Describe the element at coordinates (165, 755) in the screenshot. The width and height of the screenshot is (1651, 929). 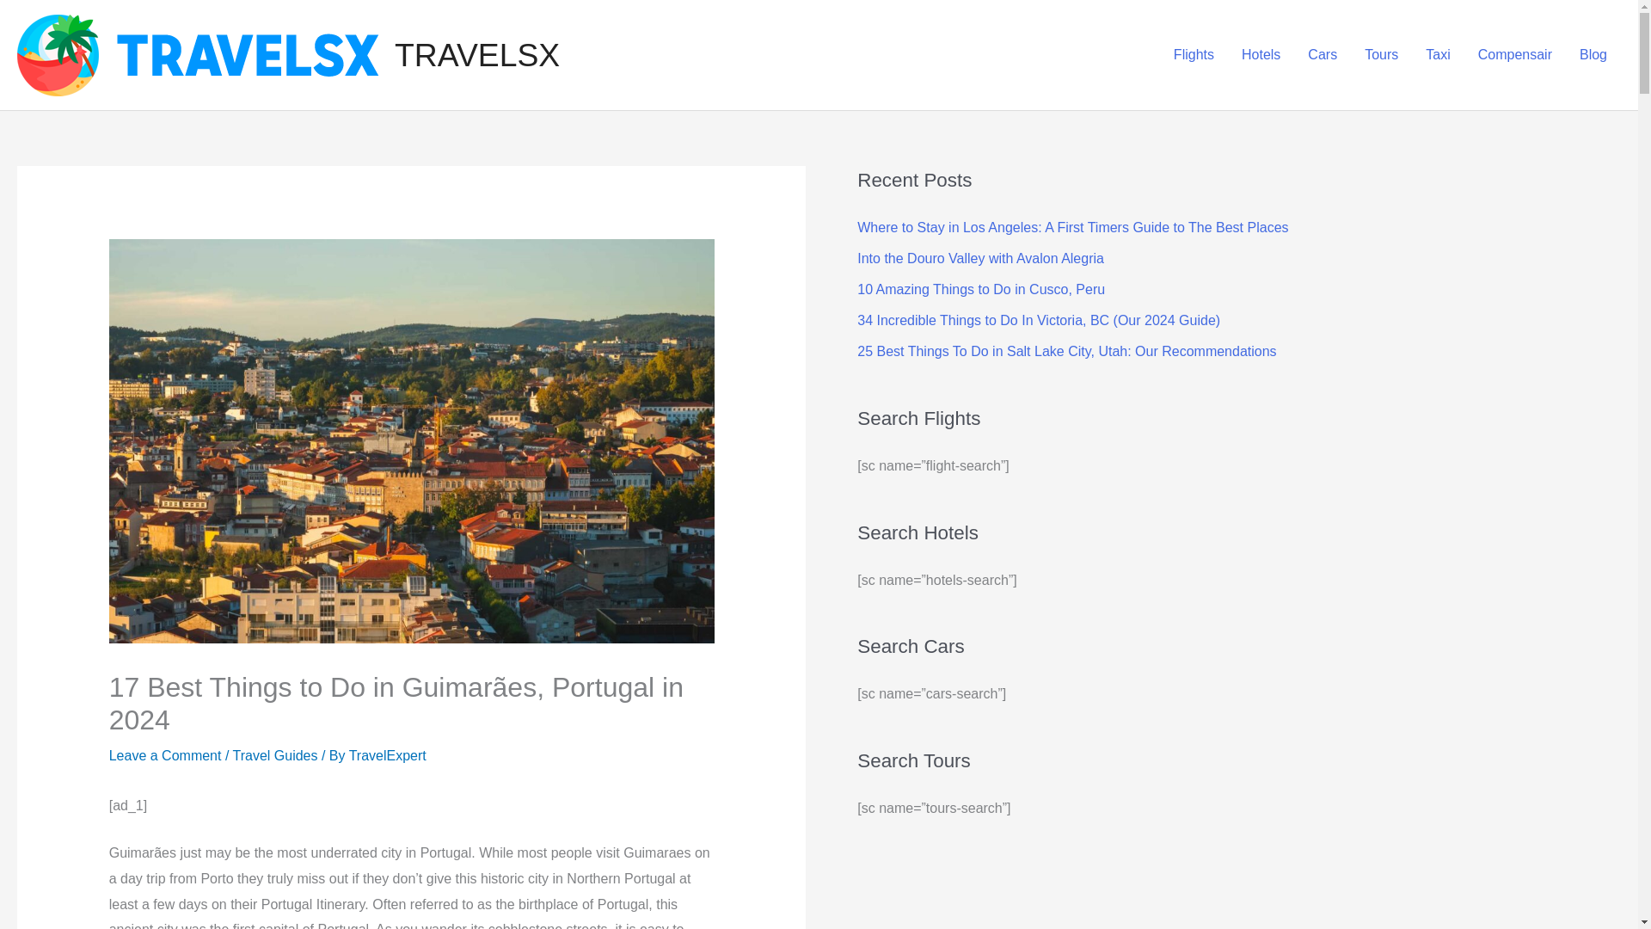
I see `Leave a Comment` at that location.